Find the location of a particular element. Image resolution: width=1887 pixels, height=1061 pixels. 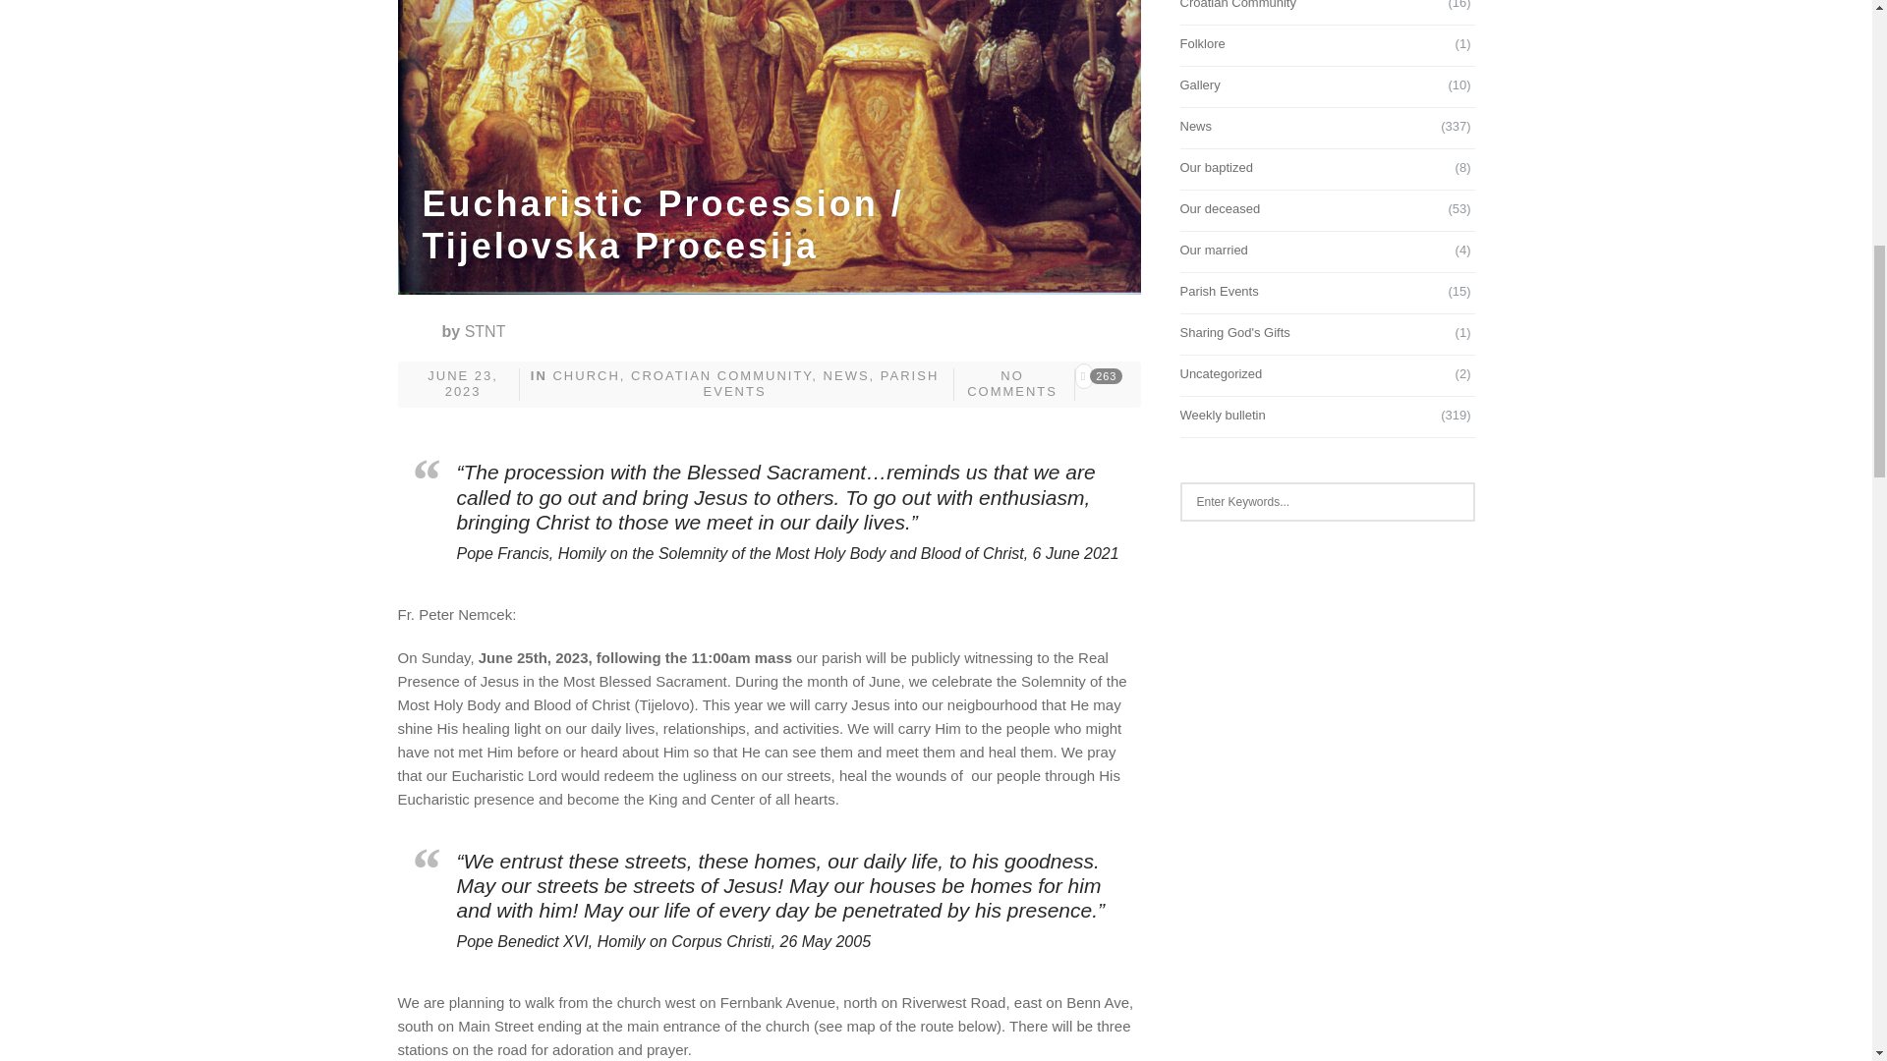

CROATIAN COMMUNITY is located at coordinates (720, 375).